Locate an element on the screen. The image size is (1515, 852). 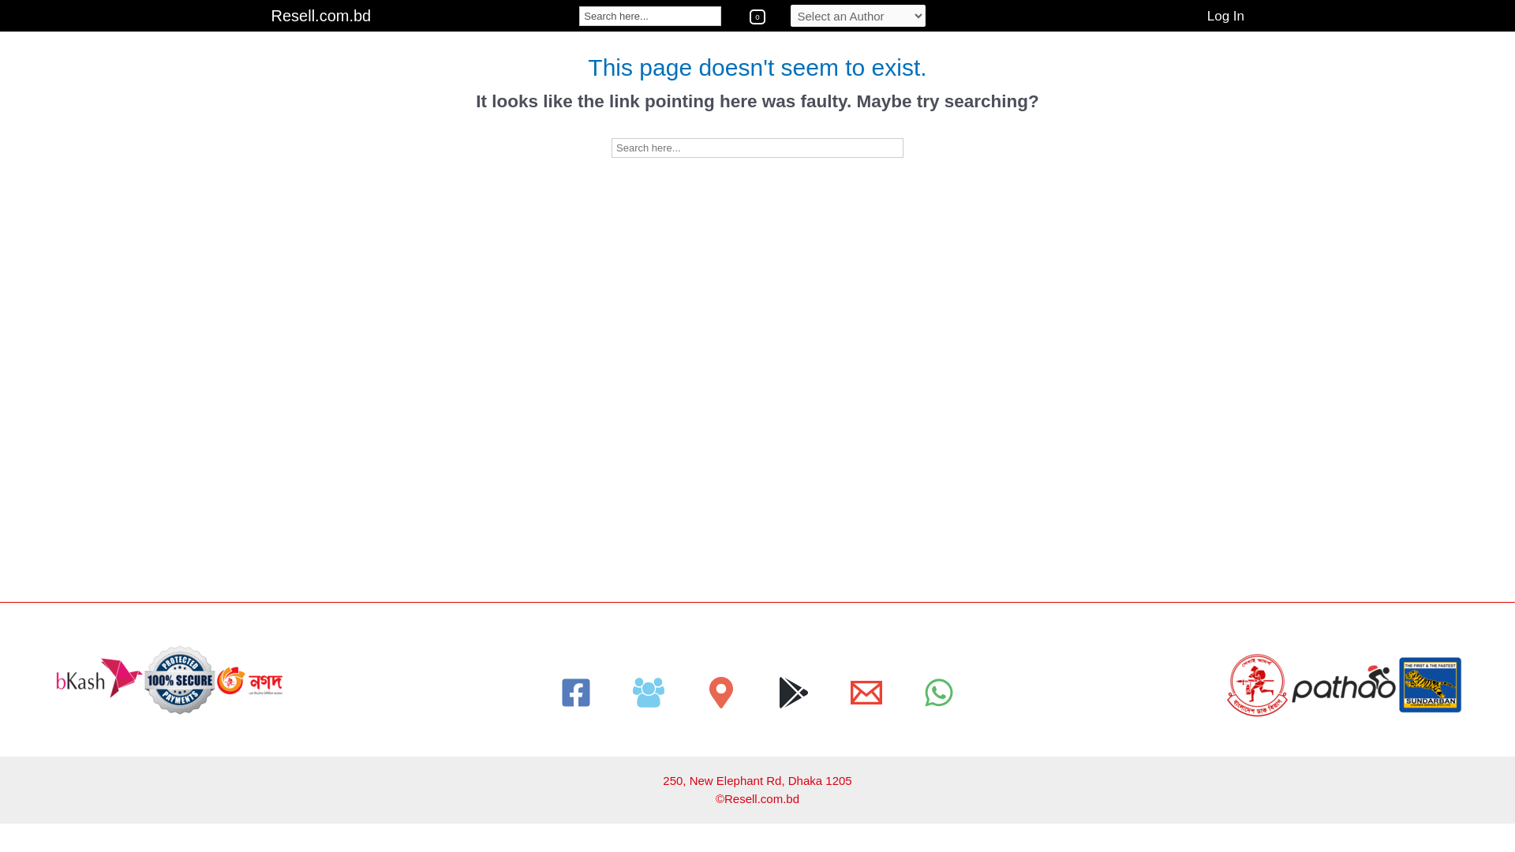
Advertisement is located at coordinates (473, 271).